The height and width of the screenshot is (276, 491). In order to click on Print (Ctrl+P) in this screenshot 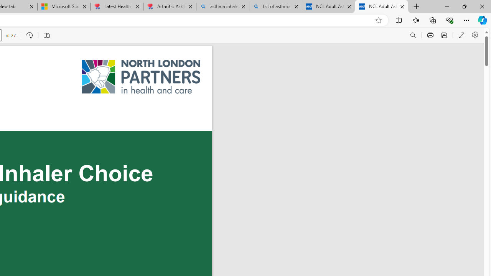, I will do `click(430, 35)`.